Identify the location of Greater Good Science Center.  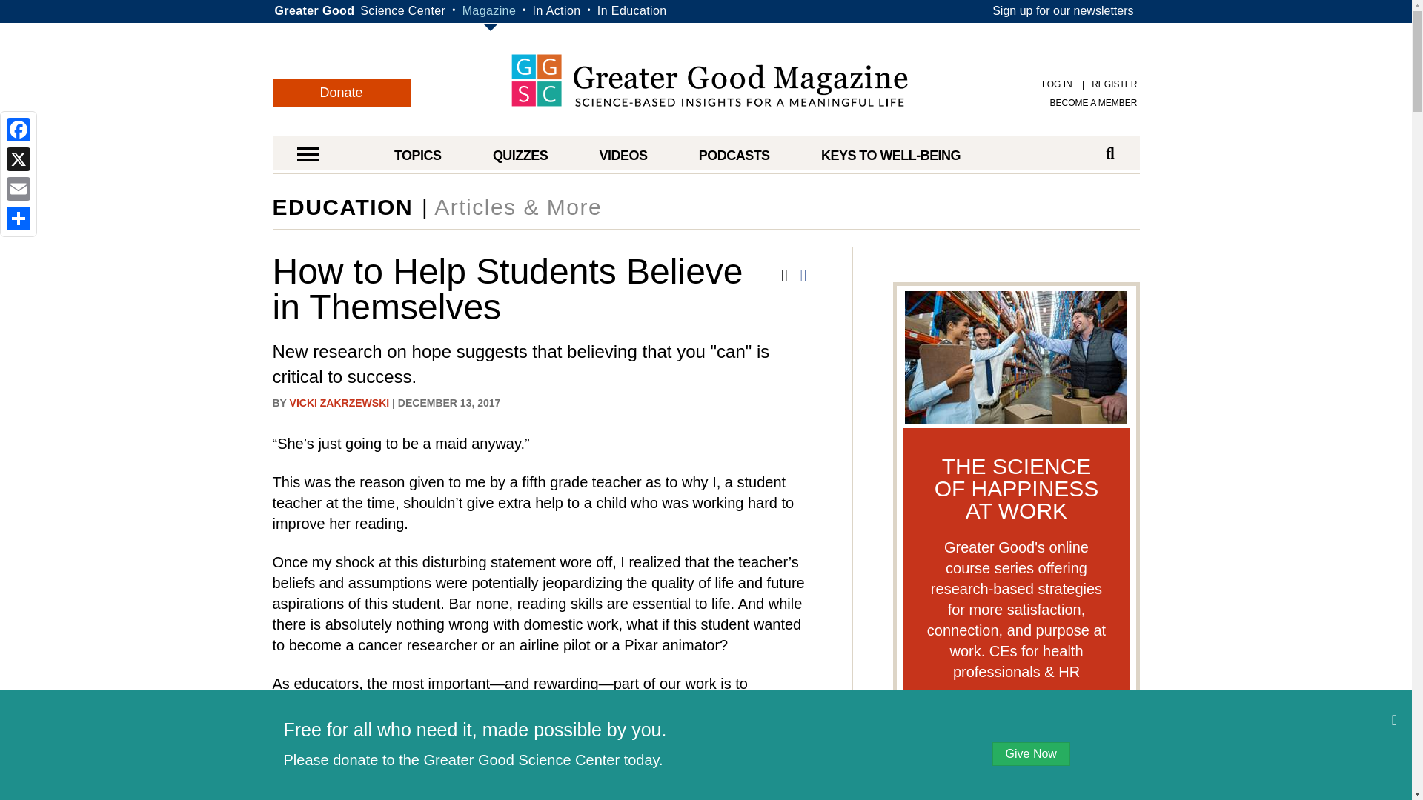
(402, 10).